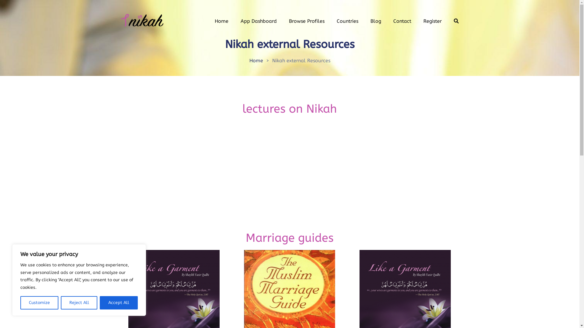 The width and height of the screenshot is (584, 328). Describe the element at coordinates (402, 20) in the screenshot. I see `Contact` at that location.